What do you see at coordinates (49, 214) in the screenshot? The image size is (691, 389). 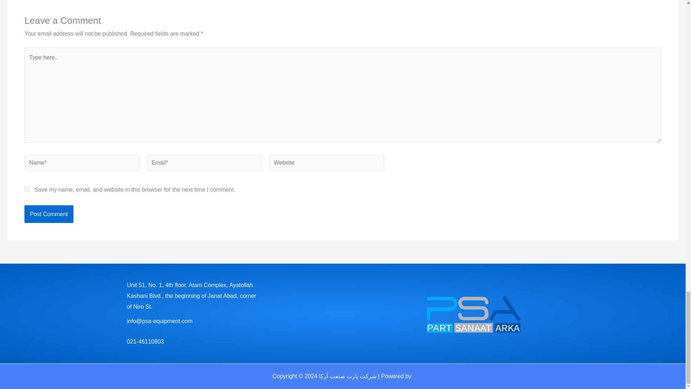 I see `Post Comment` at bounding box center [49, 214].